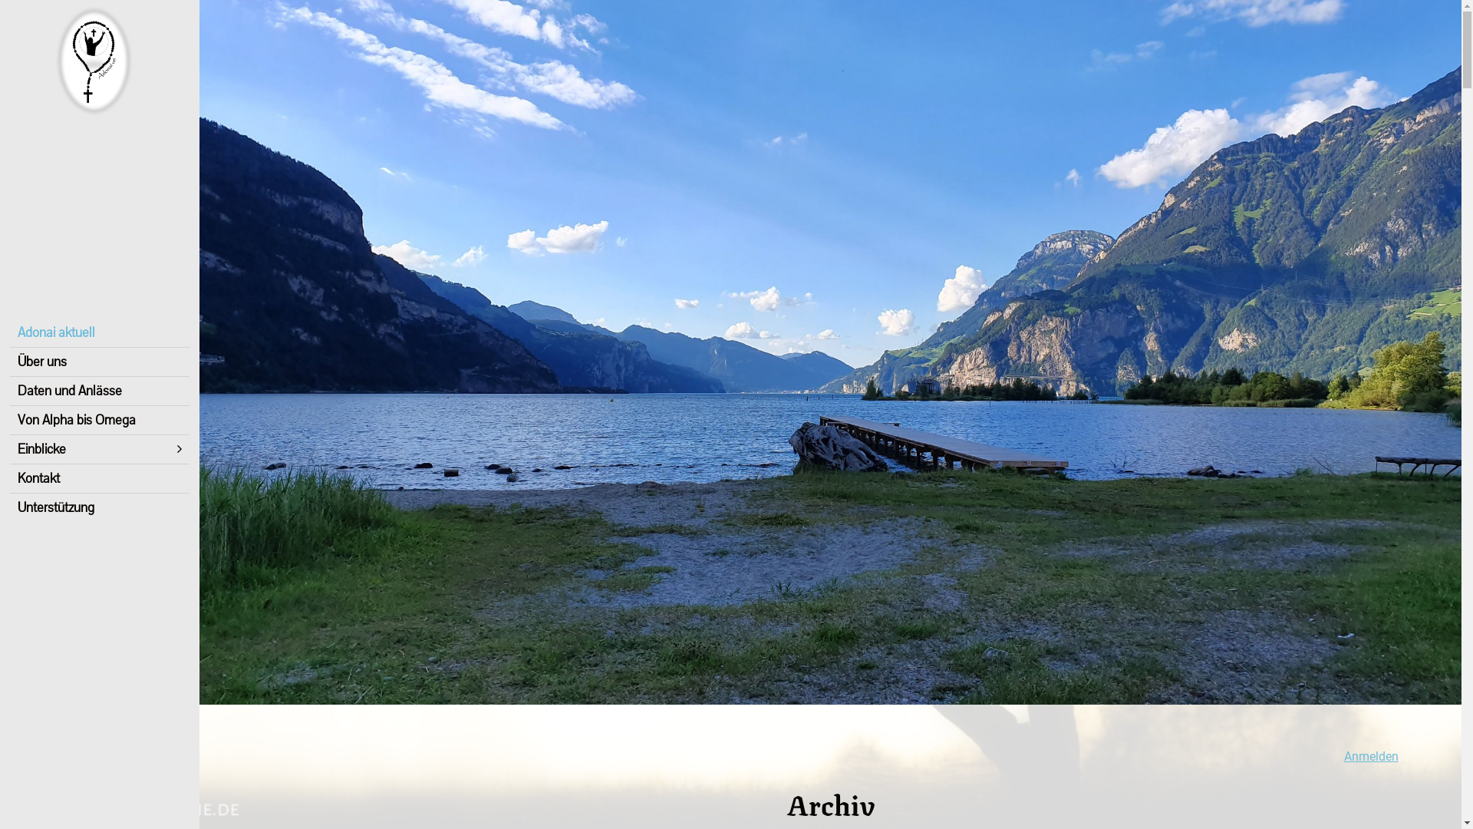 The width and height of the screenshot is (1473, 829). I want to click on Adonai aktuell, so click(100, 332).